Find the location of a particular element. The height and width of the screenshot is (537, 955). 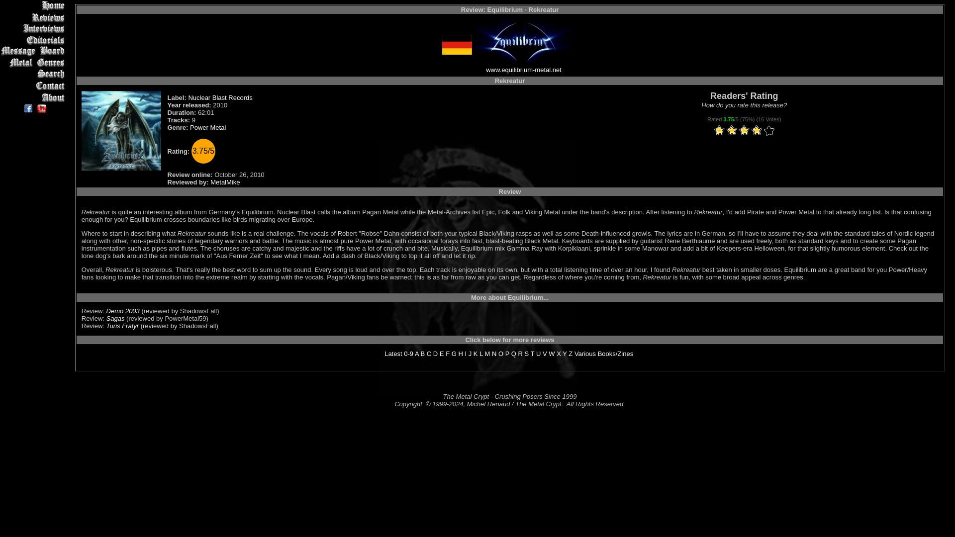

Contact Us to Submit Material for Review or Other Inquiries is located at coordinates (34, 86).